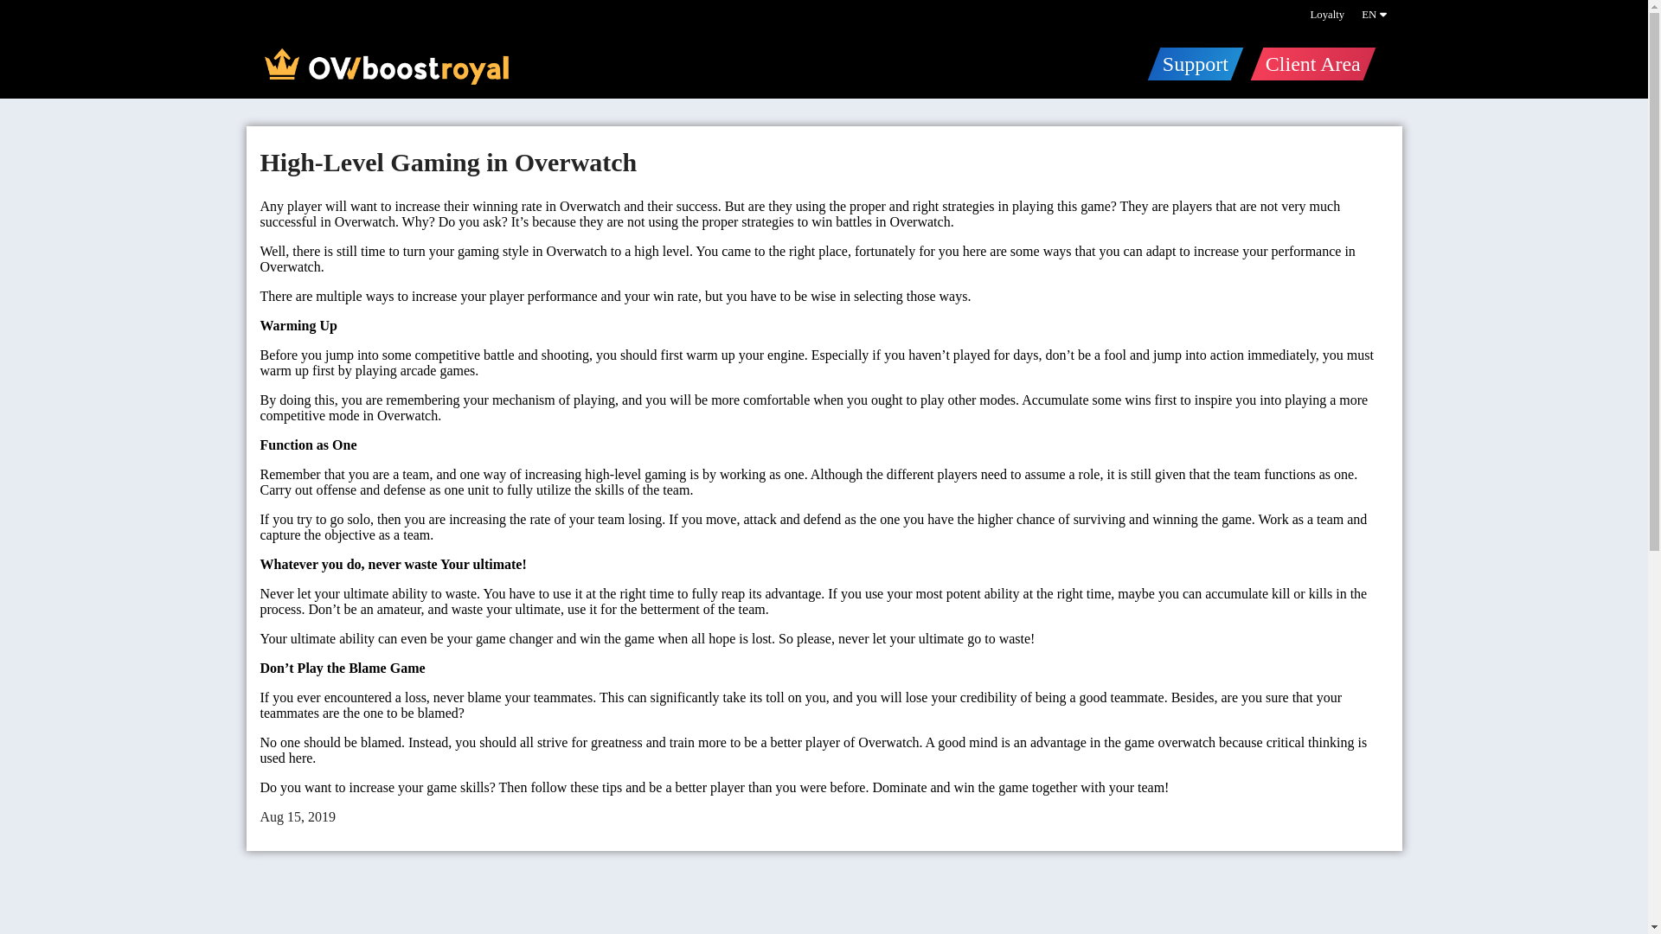 The height and width of the screenshot is (934, 1661). I want to click on Support, so click(1189, 62).